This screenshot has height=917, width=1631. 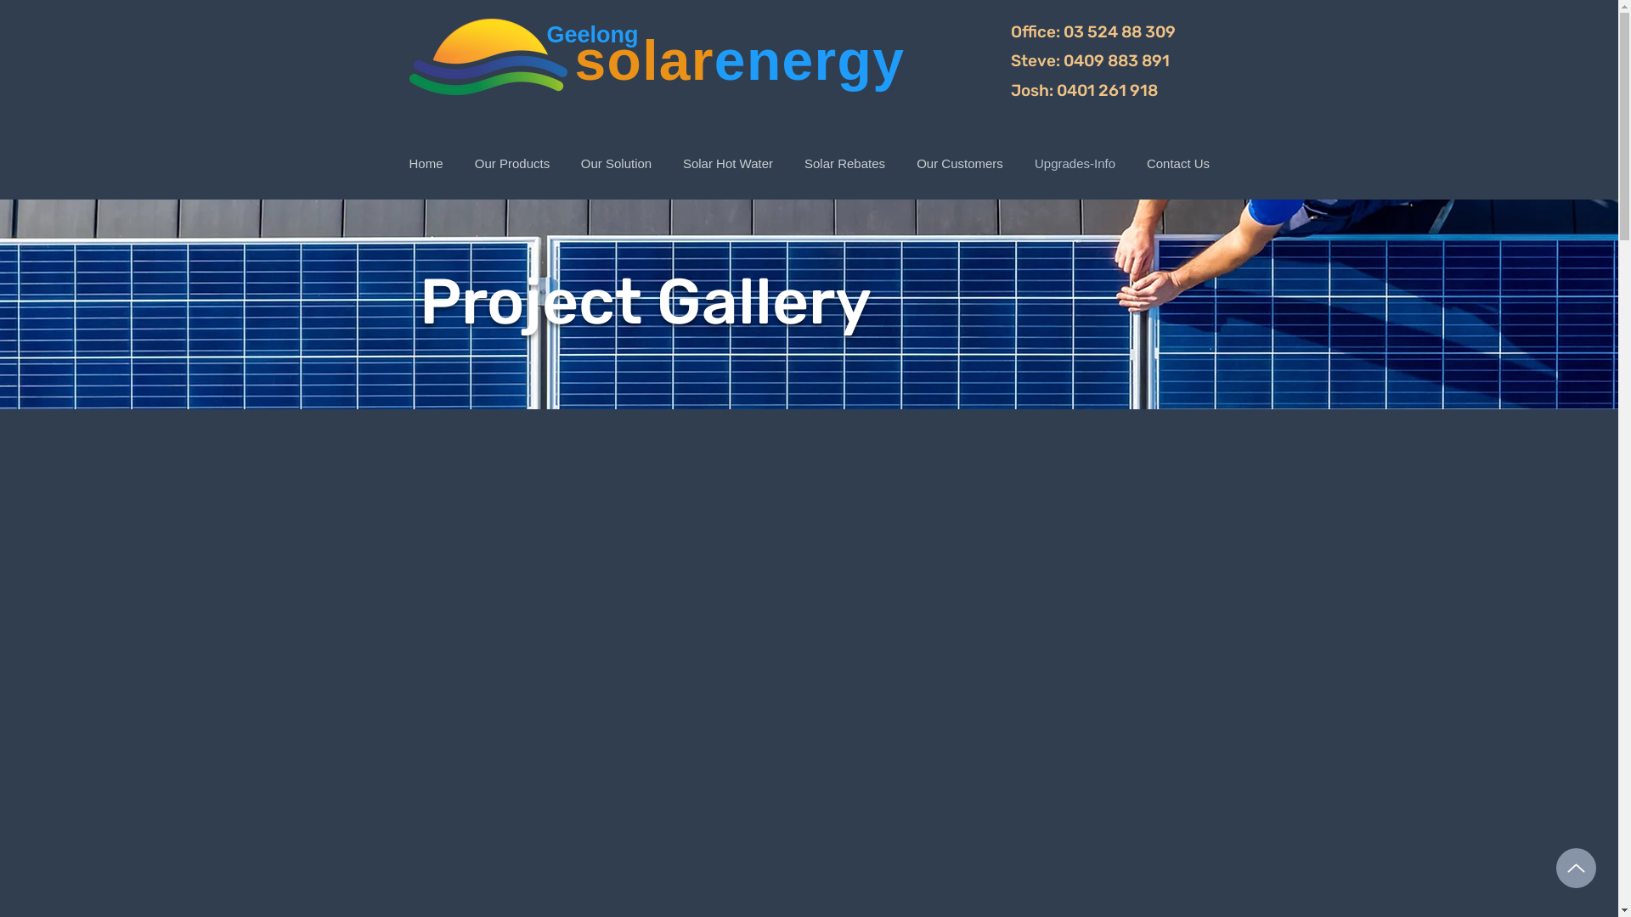 What do you see at coordinates (617, 164) in the screenshot?
I see `Our Solution` at bounding box center [617, 164].